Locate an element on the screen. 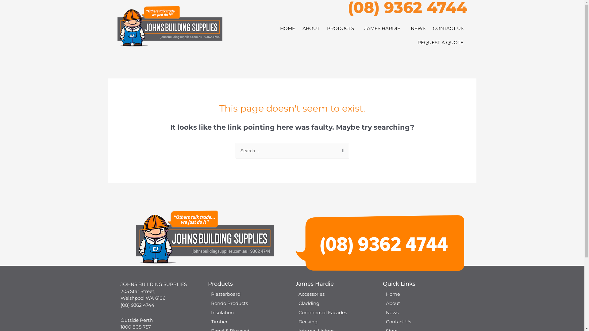  About is located at coordinates (423, 303).